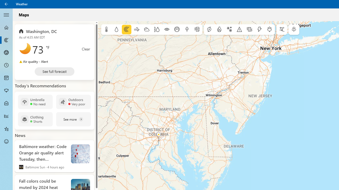 The image size is (339, 190). What do you see at coordinates (6, 141) in the screenshot?
I see `Send Feedback - Not Selected` at bounding box center [6, 141].